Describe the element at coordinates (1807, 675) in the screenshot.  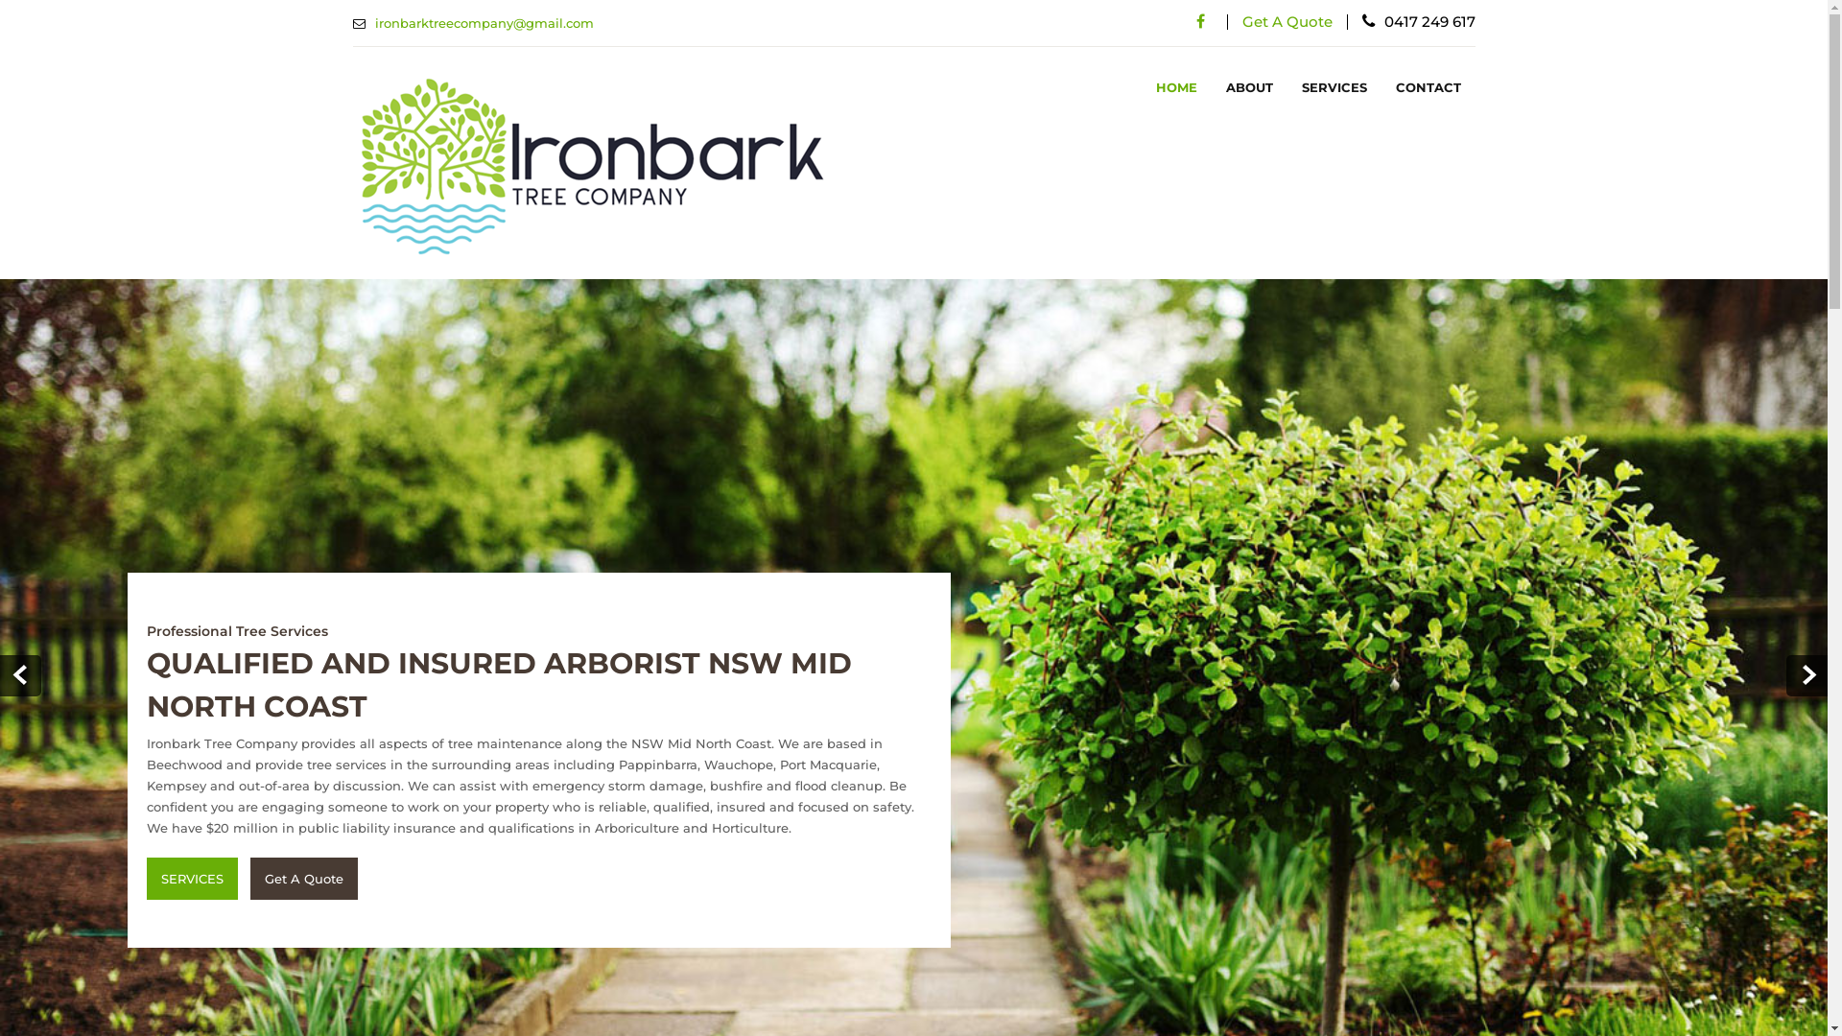
I see `Next` at that location.